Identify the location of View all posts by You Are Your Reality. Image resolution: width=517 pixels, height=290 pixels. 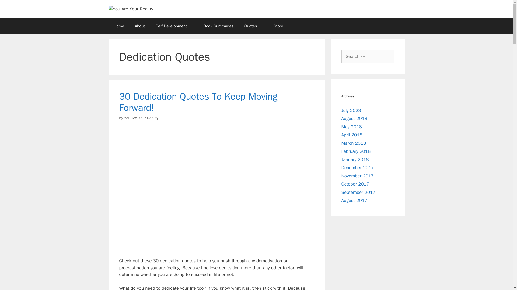
(141, 118).